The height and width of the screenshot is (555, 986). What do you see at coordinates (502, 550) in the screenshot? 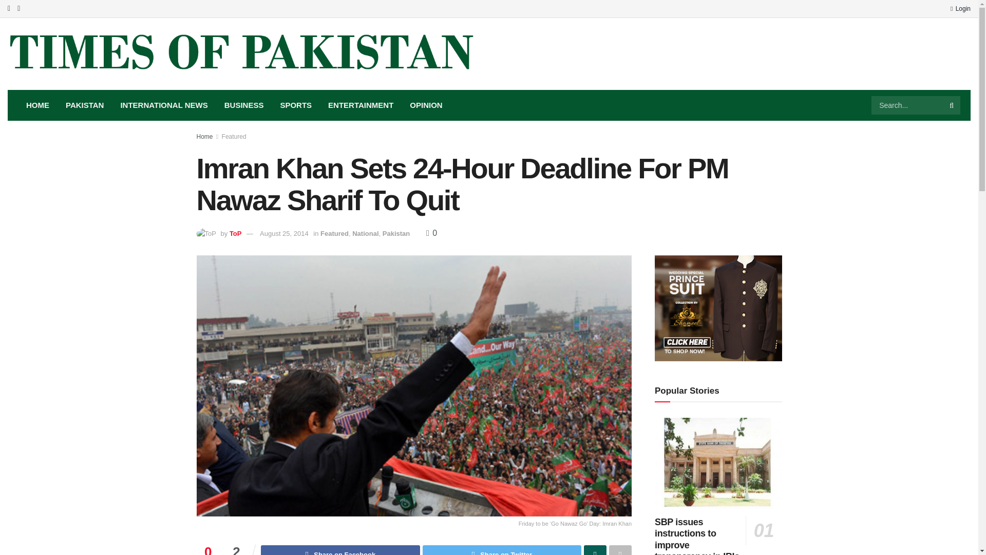
I see `Share on Twitter` at bounding box center [502, 550].